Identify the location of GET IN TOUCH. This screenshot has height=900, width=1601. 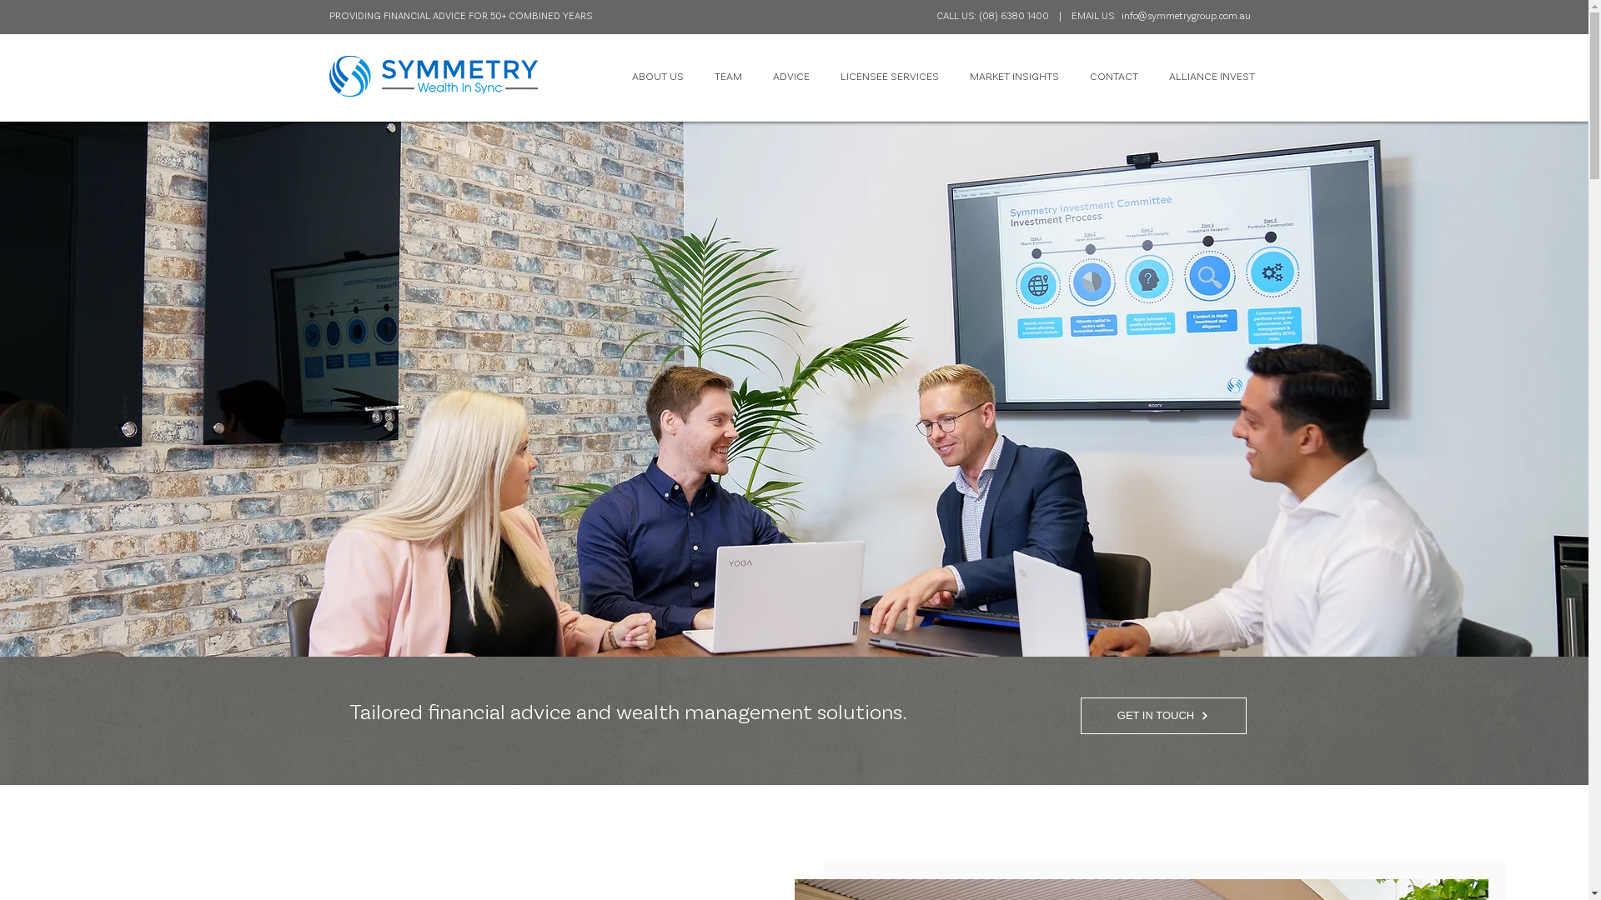
(1164, 716).